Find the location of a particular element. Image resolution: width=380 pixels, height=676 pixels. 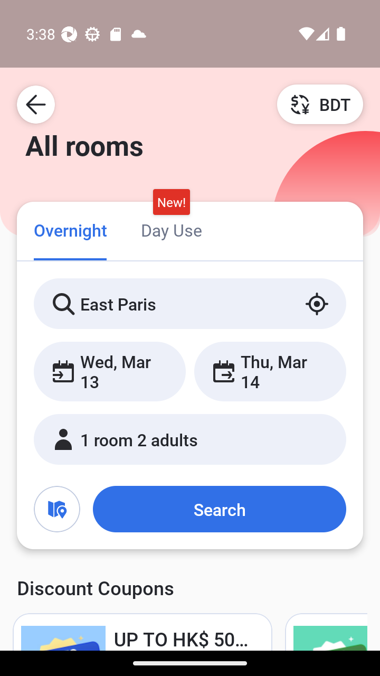

Day Use is located at coordinates (171, 229).